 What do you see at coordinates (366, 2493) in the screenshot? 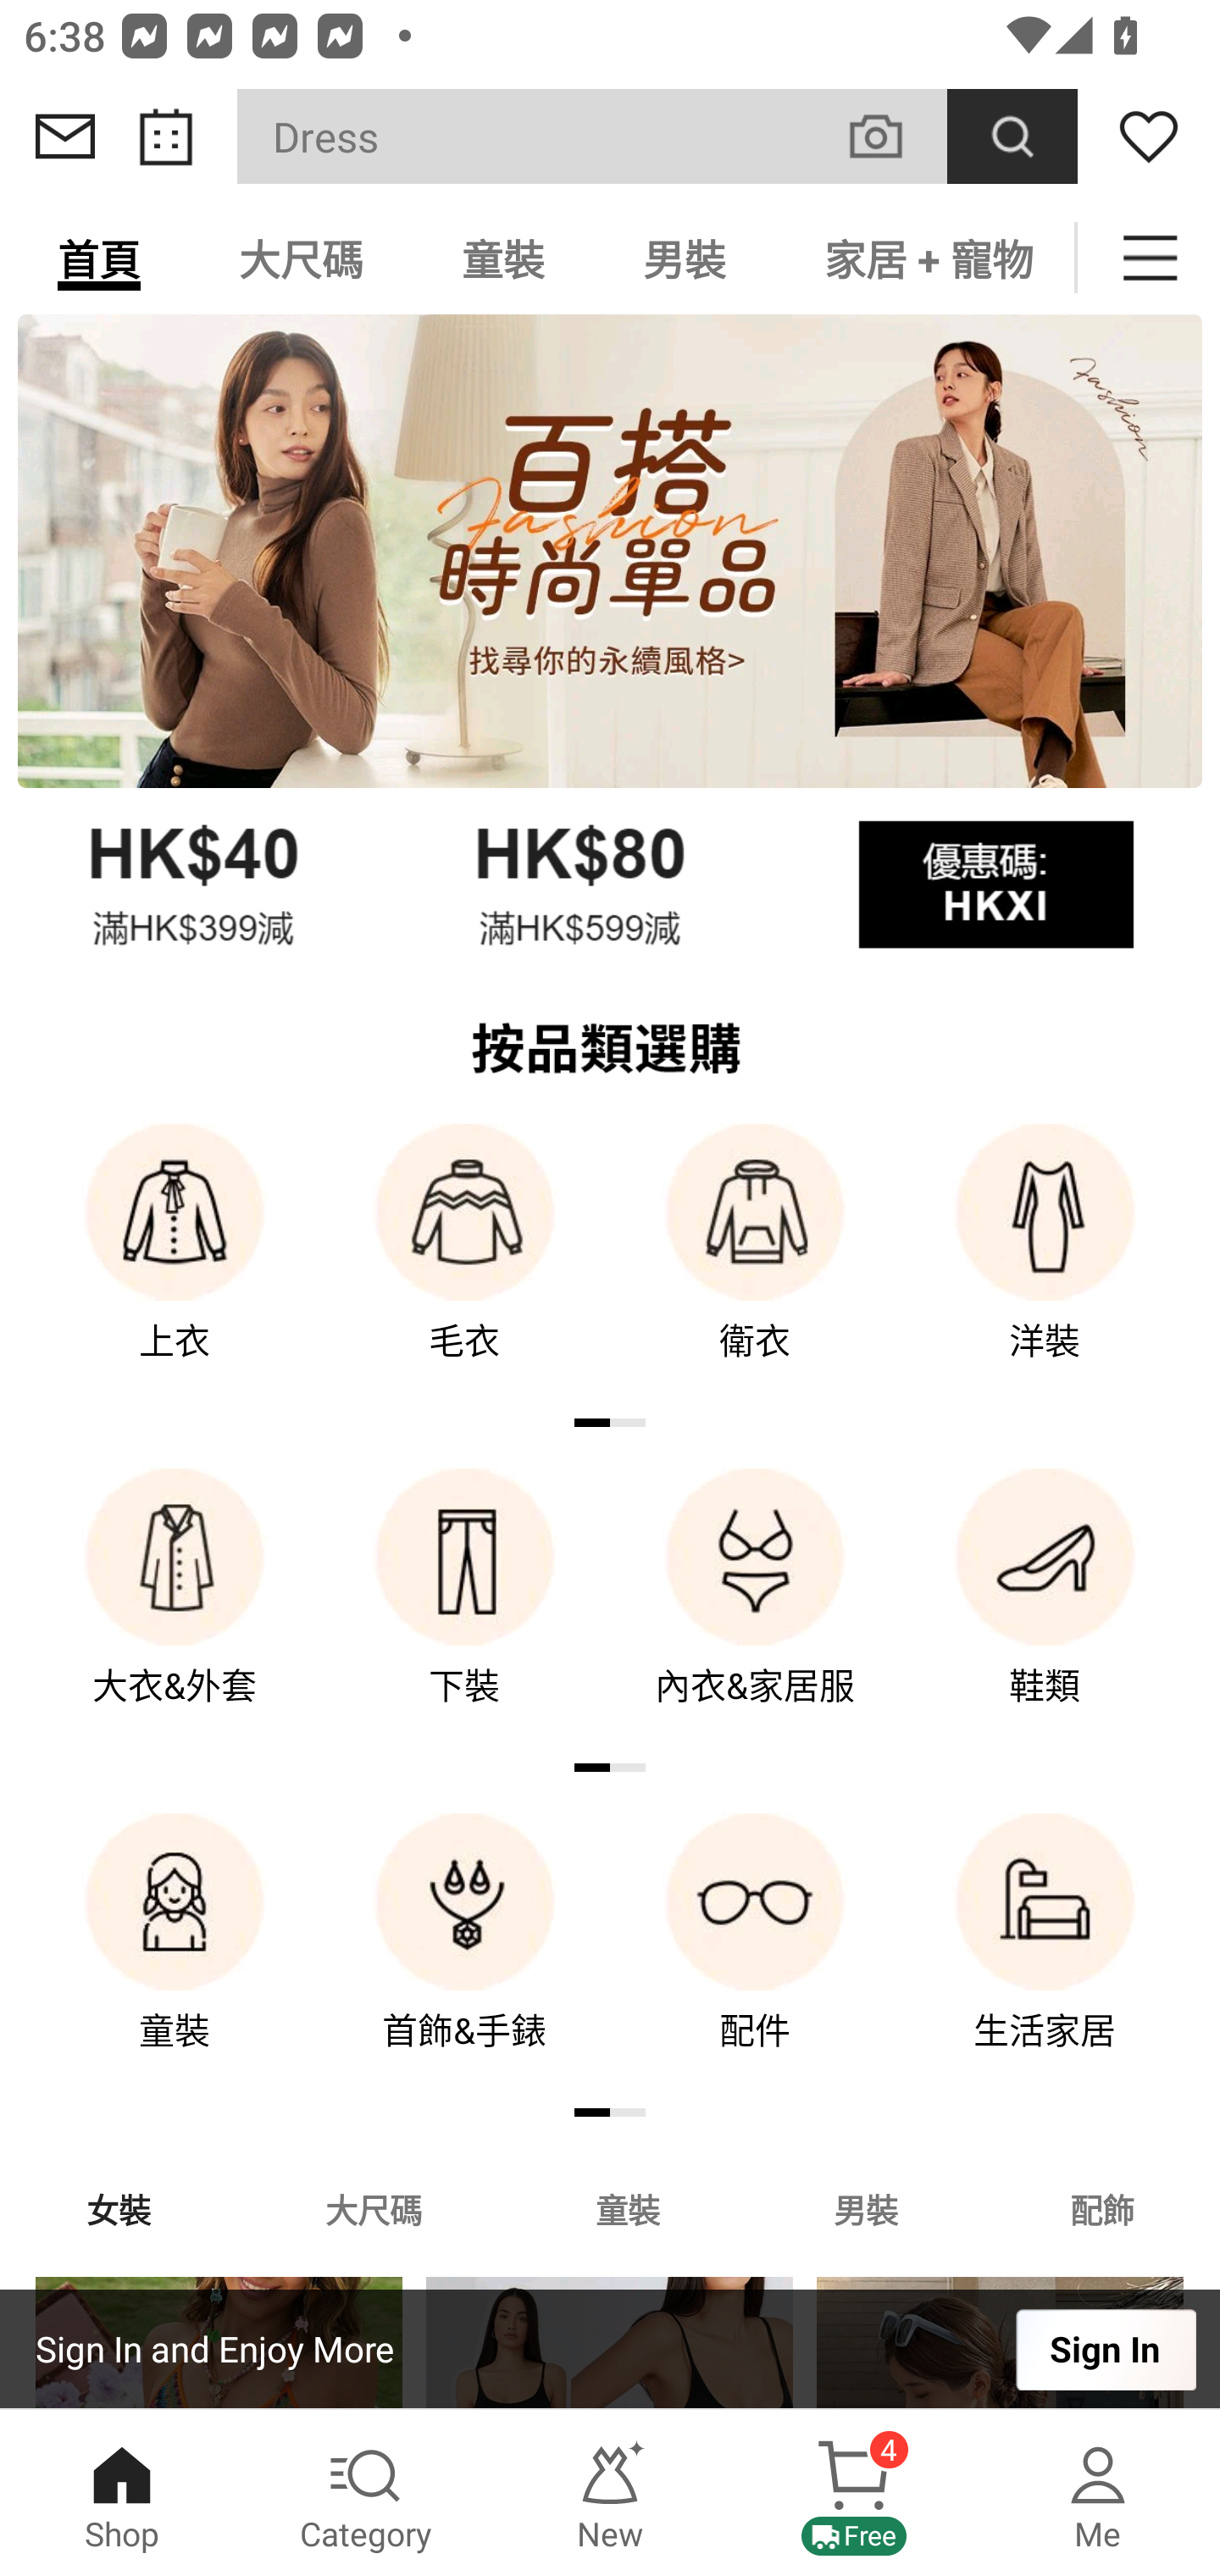
I see `Category` at bounding box center [366, 2493].